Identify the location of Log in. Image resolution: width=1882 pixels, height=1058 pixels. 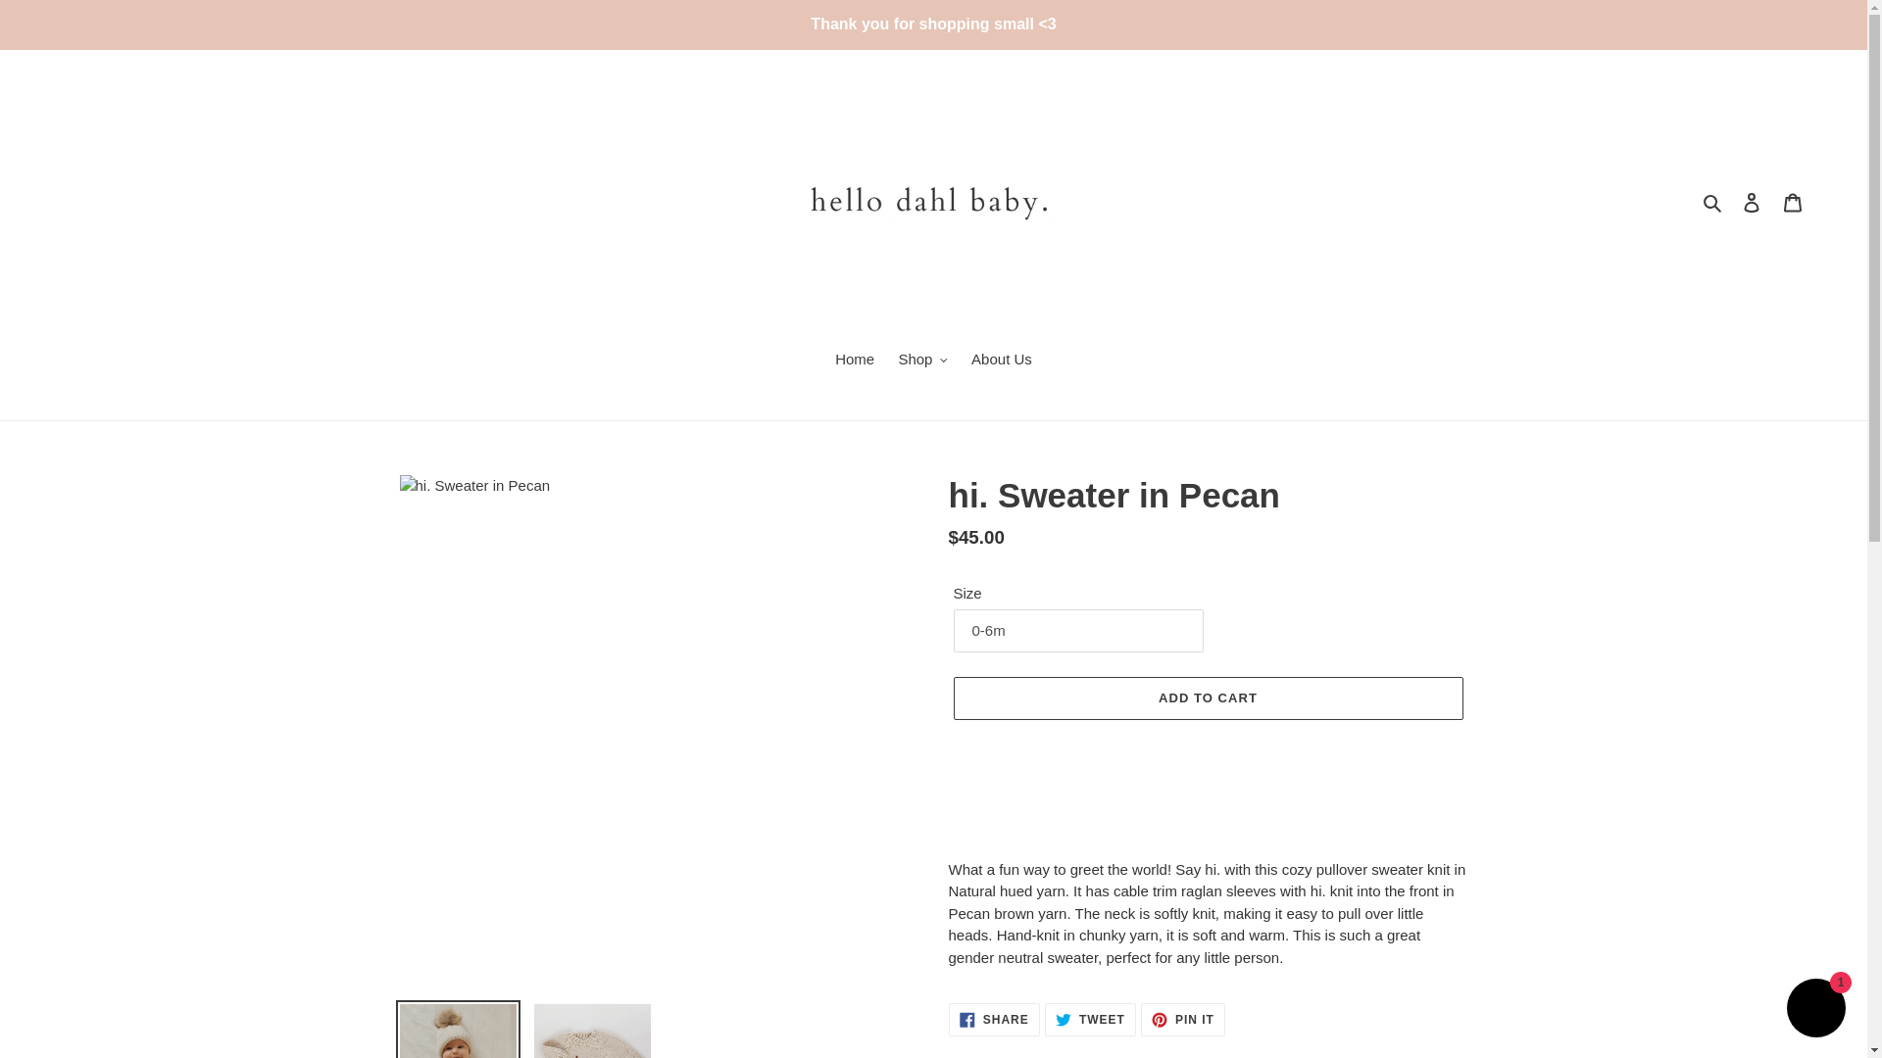
(1752, 202).